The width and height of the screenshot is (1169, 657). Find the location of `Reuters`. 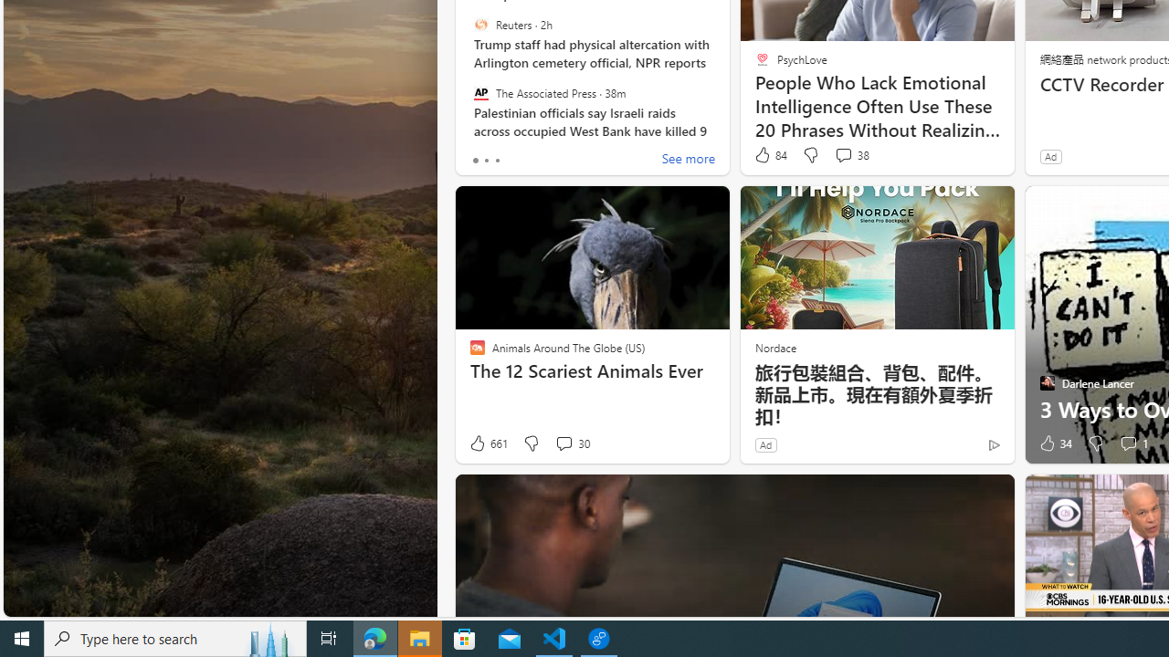

Reuters is located at coordinates (480, 25).